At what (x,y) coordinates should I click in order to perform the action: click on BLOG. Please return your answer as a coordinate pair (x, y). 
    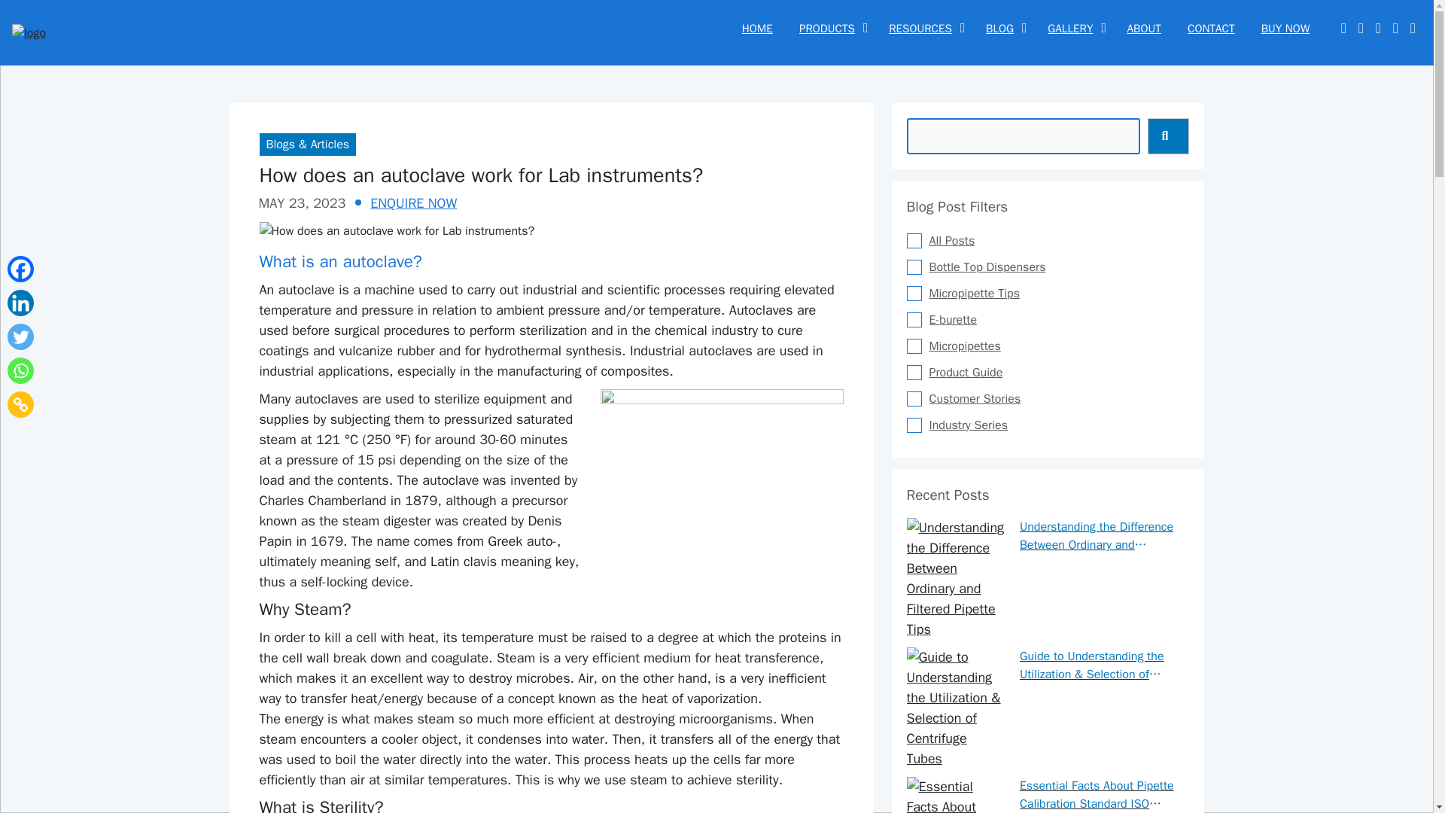
    Looking at the image, I should click on (999, 29).